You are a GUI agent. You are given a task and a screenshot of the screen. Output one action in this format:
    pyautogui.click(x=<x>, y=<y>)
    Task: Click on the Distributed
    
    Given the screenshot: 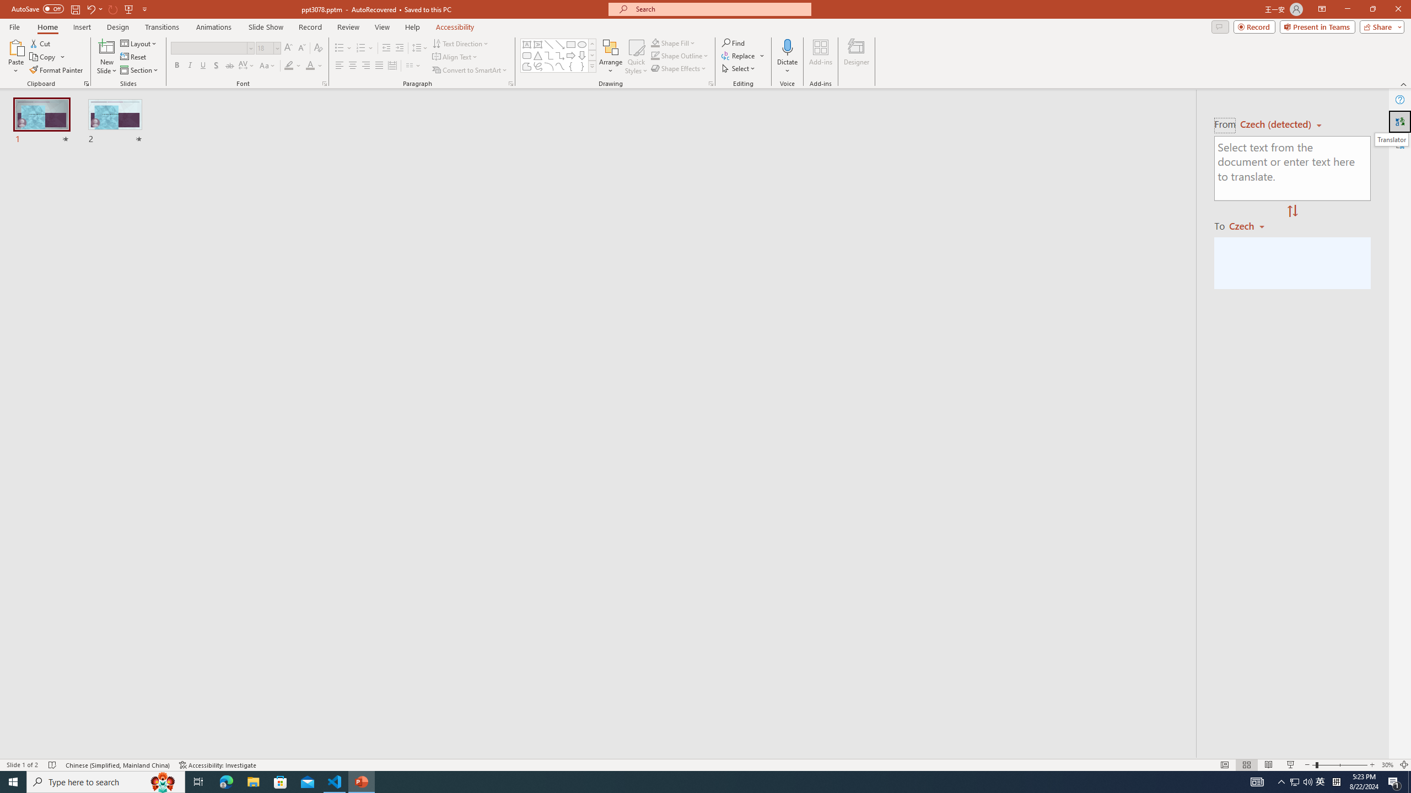 What is the action you would take?
    pyautogui.click(x=392, y=66)
    